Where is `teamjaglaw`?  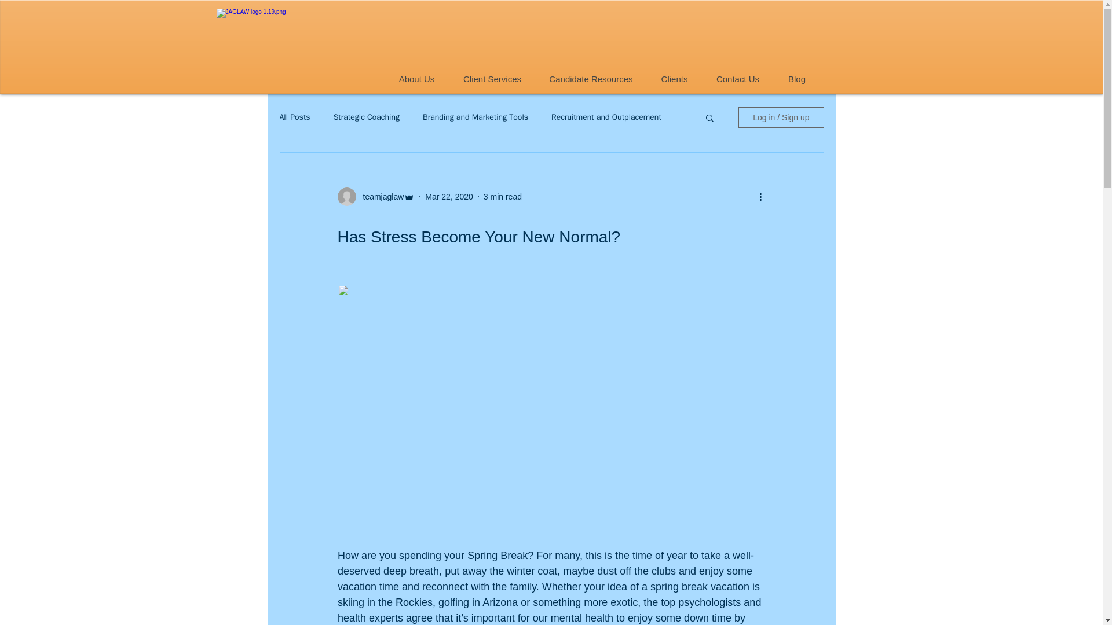 teamjaglaw is located at coordinates (379, 197).